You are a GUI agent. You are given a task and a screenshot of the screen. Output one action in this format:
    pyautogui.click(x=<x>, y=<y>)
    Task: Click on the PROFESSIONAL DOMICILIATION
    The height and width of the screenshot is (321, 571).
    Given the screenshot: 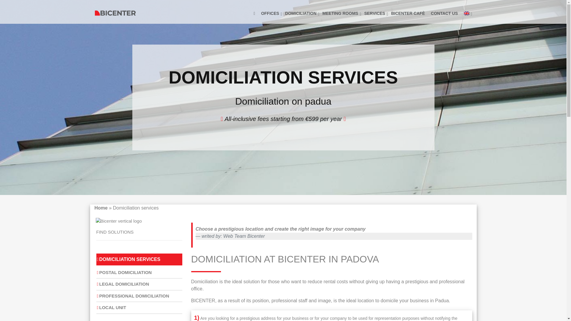 What is the action you would take?
    pyautogui.click(x=133, y=296)
    